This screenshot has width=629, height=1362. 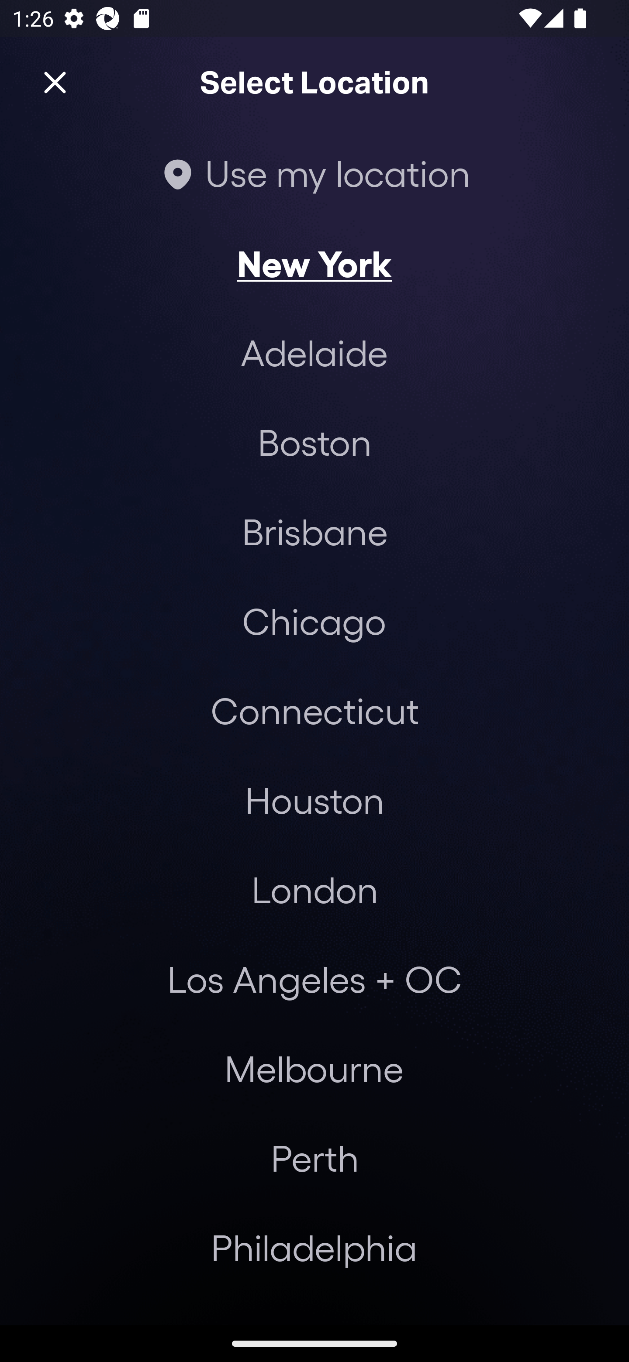 What do you see at coordinates (314, 1069) in the screenshot?
I see `Melbourne` at bounding box center [314, 1069].